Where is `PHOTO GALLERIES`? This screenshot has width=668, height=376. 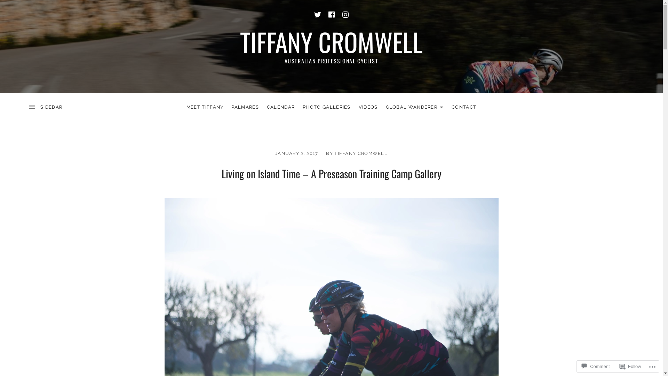 PHOTO GALLERIES is located at coordinates (326, 107).